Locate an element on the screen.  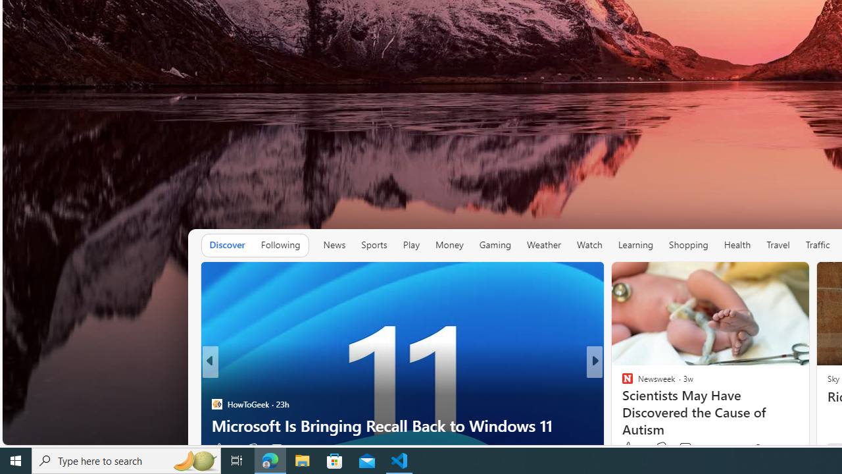
View comments 1k Comment is located at coordinates (685, 448).